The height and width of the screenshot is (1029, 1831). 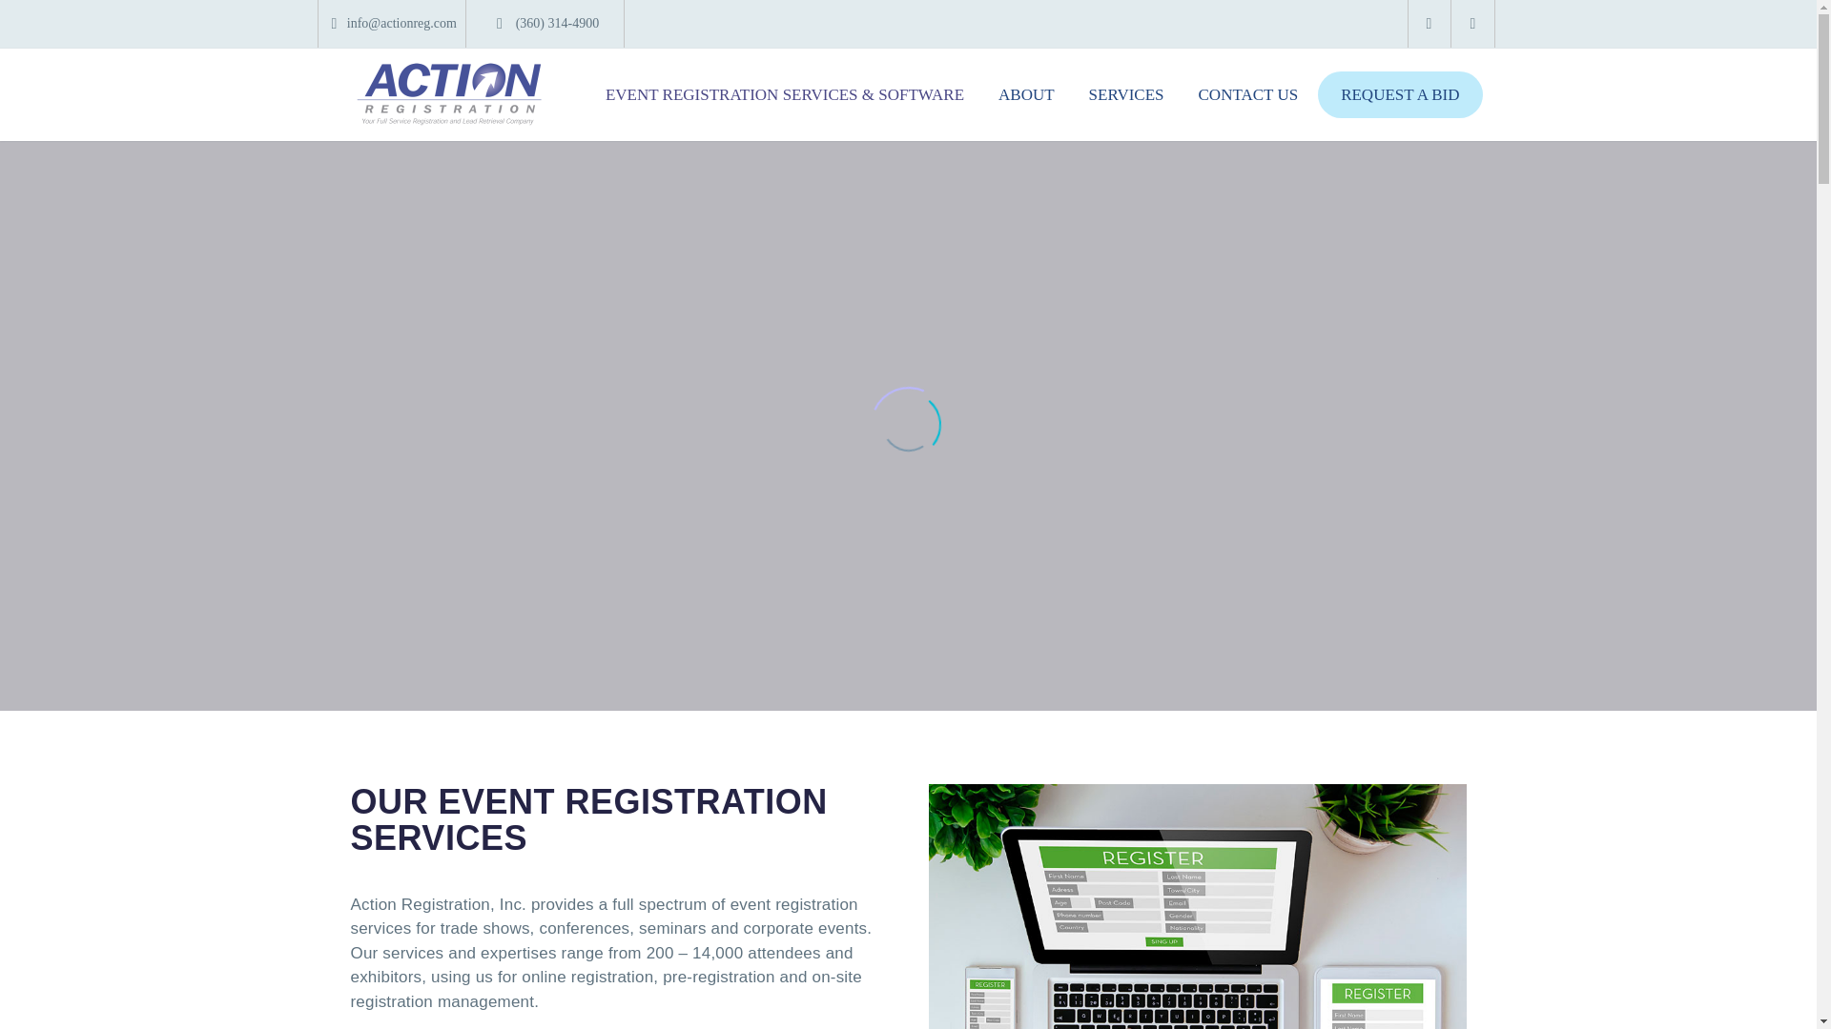 What do you see at coordinates (1400, 94) in the screenshot?
I see `REQUEST A BID` at bounding box center [1400, 94].